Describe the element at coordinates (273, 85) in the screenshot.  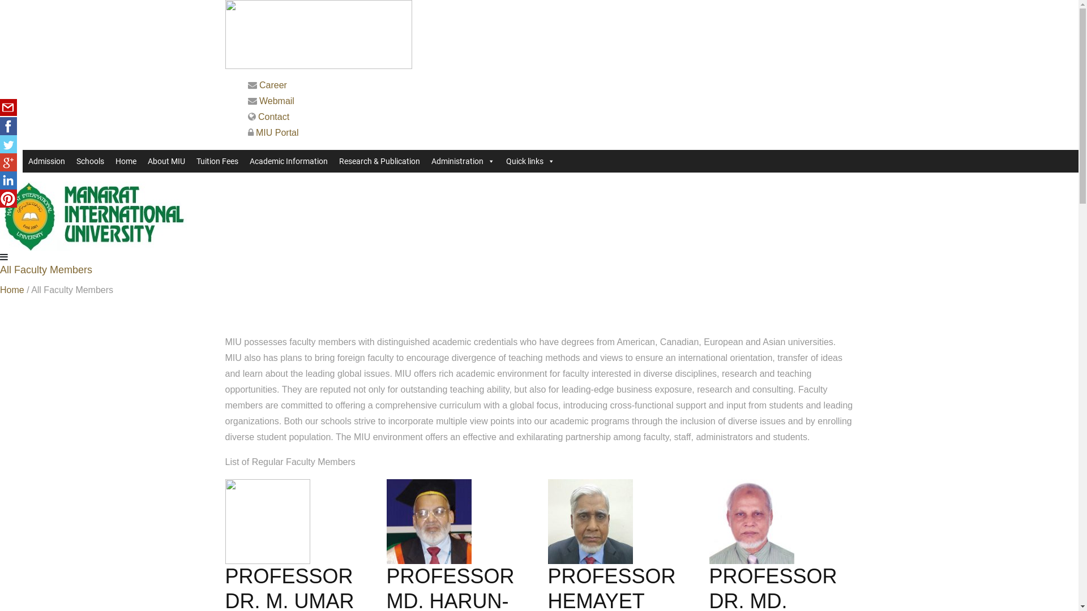
I see `Career` at that location.